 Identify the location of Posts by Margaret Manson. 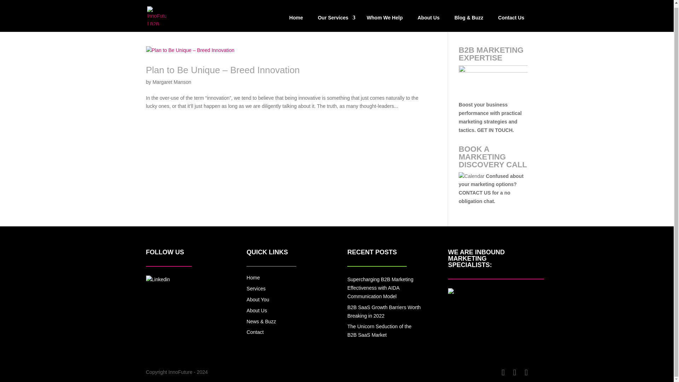
(172, 82).